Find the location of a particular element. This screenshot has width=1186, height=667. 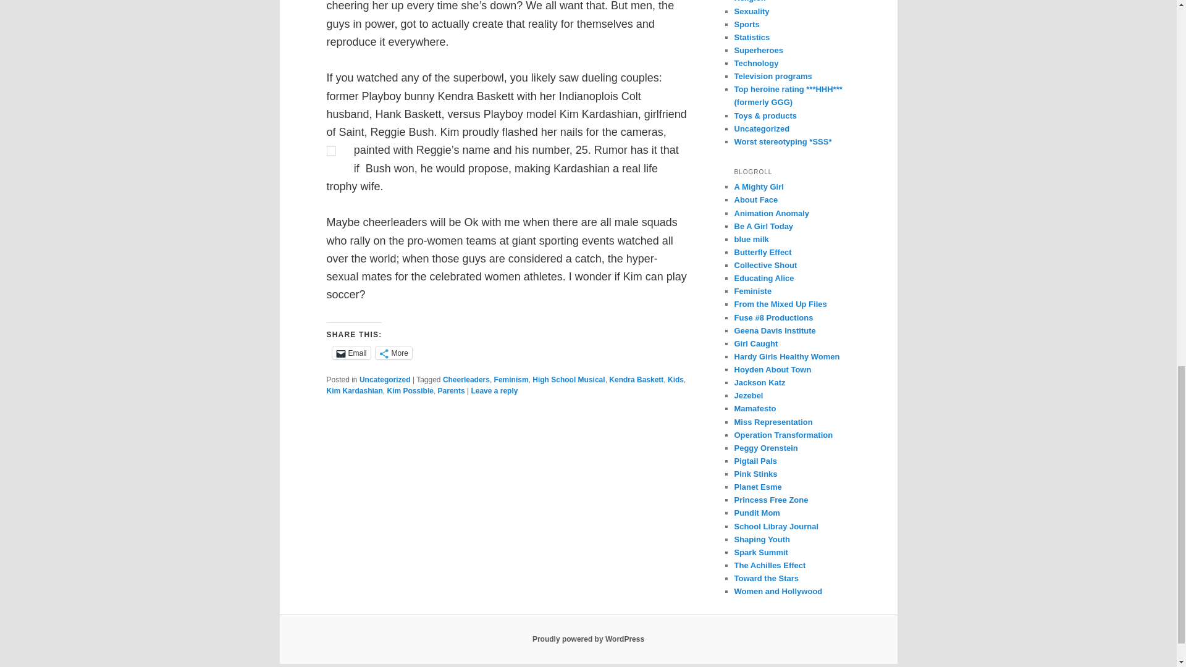

Cheerleaders is located at coordinates (466, 380).